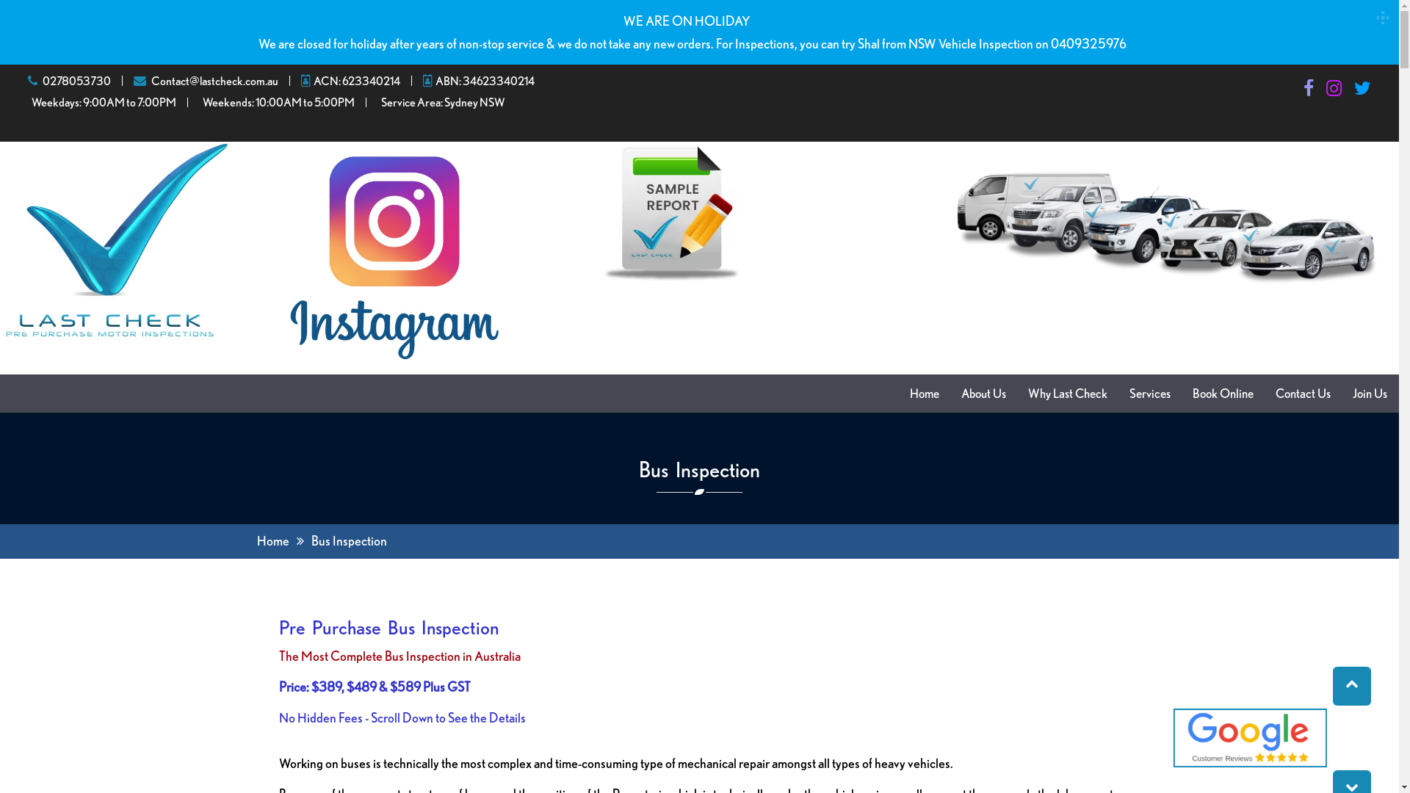  What do you see at coordinates (1303, 394) in the screenshot?
I see `Contact Us` at bounding box center [1303, 394].